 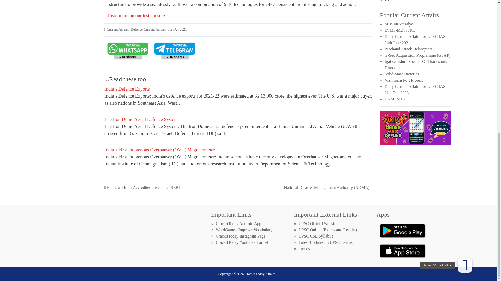 What do you see at coordinates (144, 187) in the screenshot?
I see `Framework for Accredited Investors : SEBI` at bounding box center [144, 187].